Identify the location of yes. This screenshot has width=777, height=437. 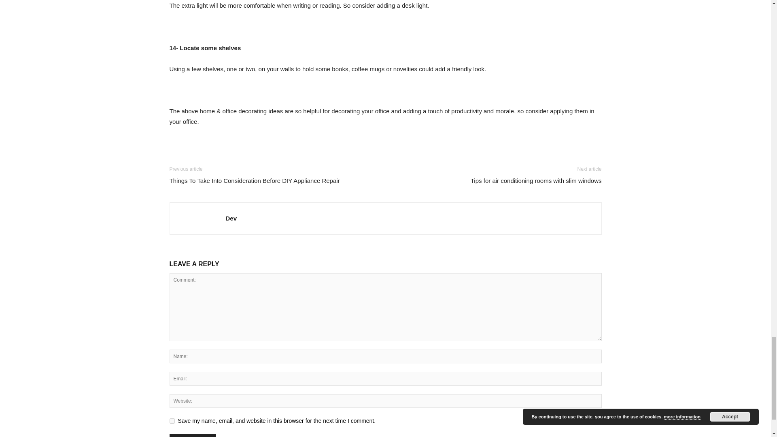
(172, 421).